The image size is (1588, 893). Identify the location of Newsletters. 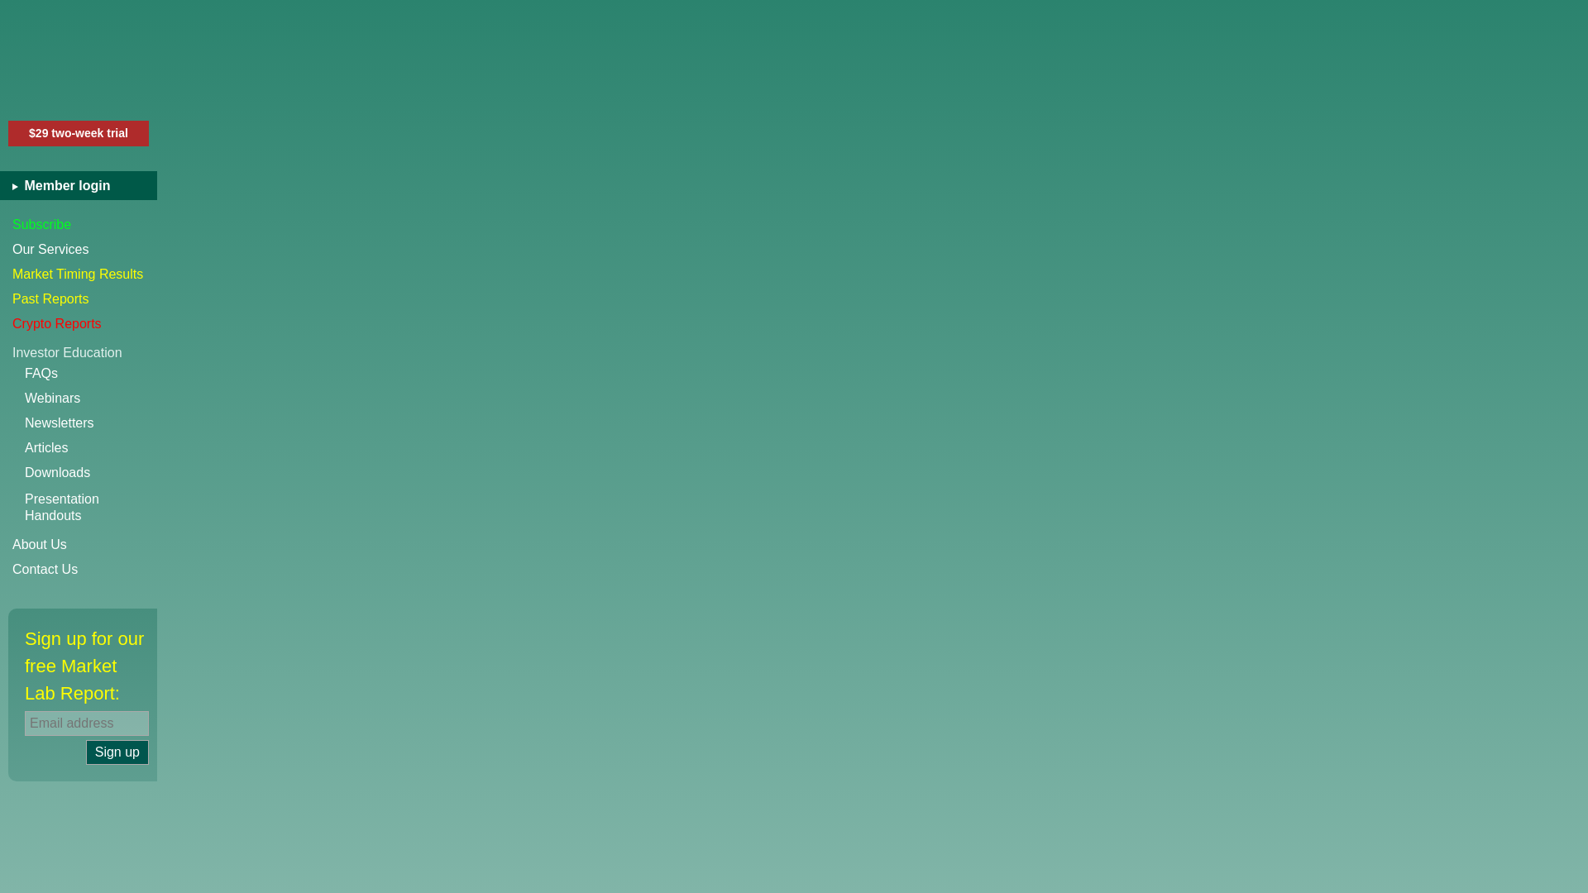
(91, 423).